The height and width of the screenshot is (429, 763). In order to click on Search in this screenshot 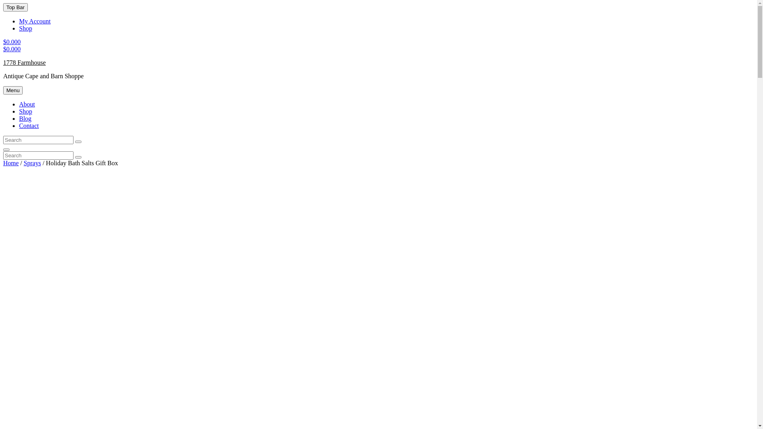, I will do `click(78, 142)`.